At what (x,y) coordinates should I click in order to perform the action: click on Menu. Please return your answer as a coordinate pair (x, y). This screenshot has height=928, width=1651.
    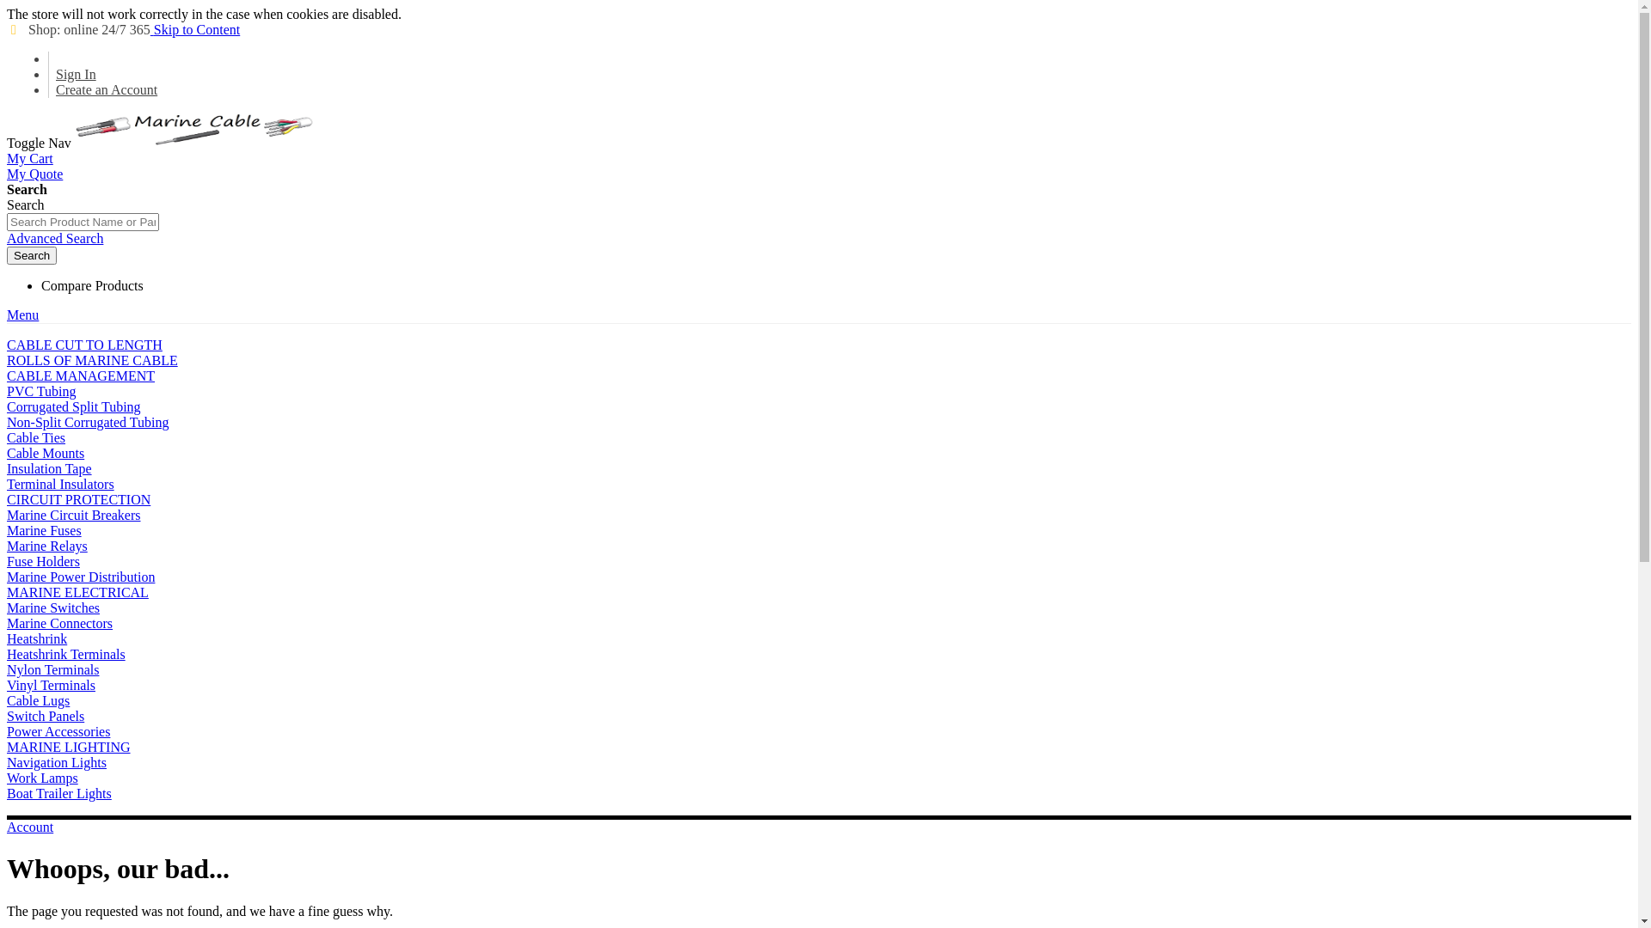
    Looking at the image, I should click on (22, 314).